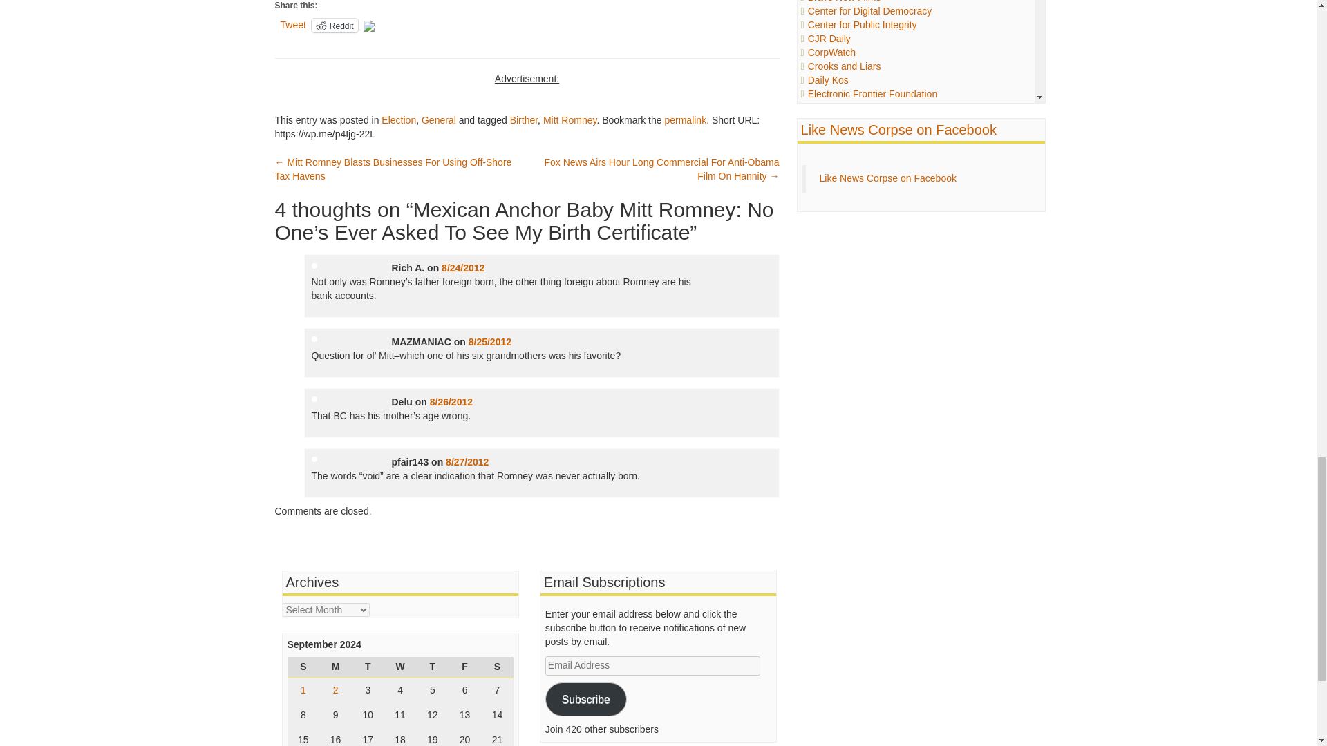 This screenshot has width=1327, height=746. Describe the element at coordinates (335, 26) in the screenshot. I see `Click to share on Reddit` at that location.